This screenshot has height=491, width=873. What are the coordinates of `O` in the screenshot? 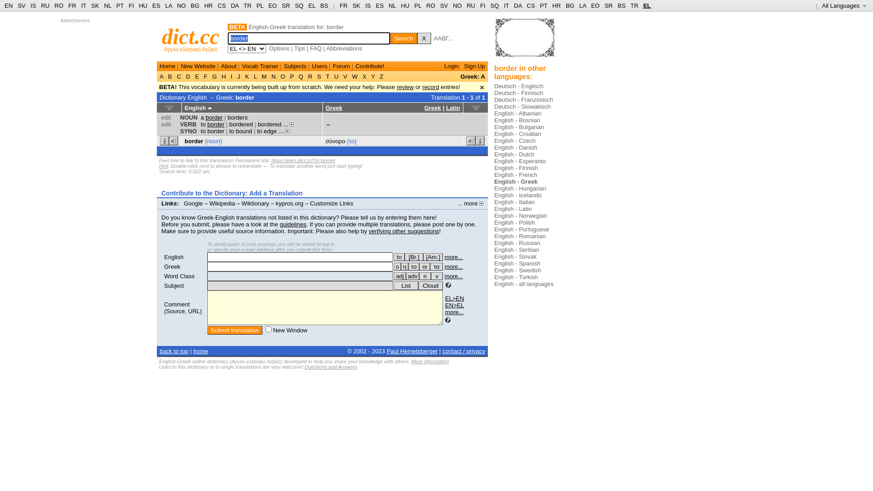 It's located at (283, 76).